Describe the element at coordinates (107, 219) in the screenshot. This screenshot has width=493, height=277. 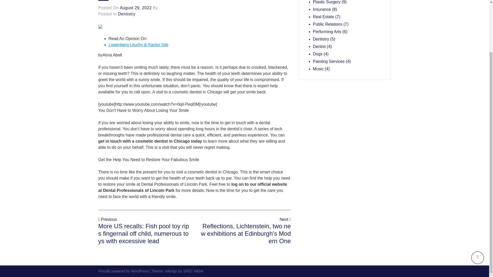
I see `Previous` at that location.